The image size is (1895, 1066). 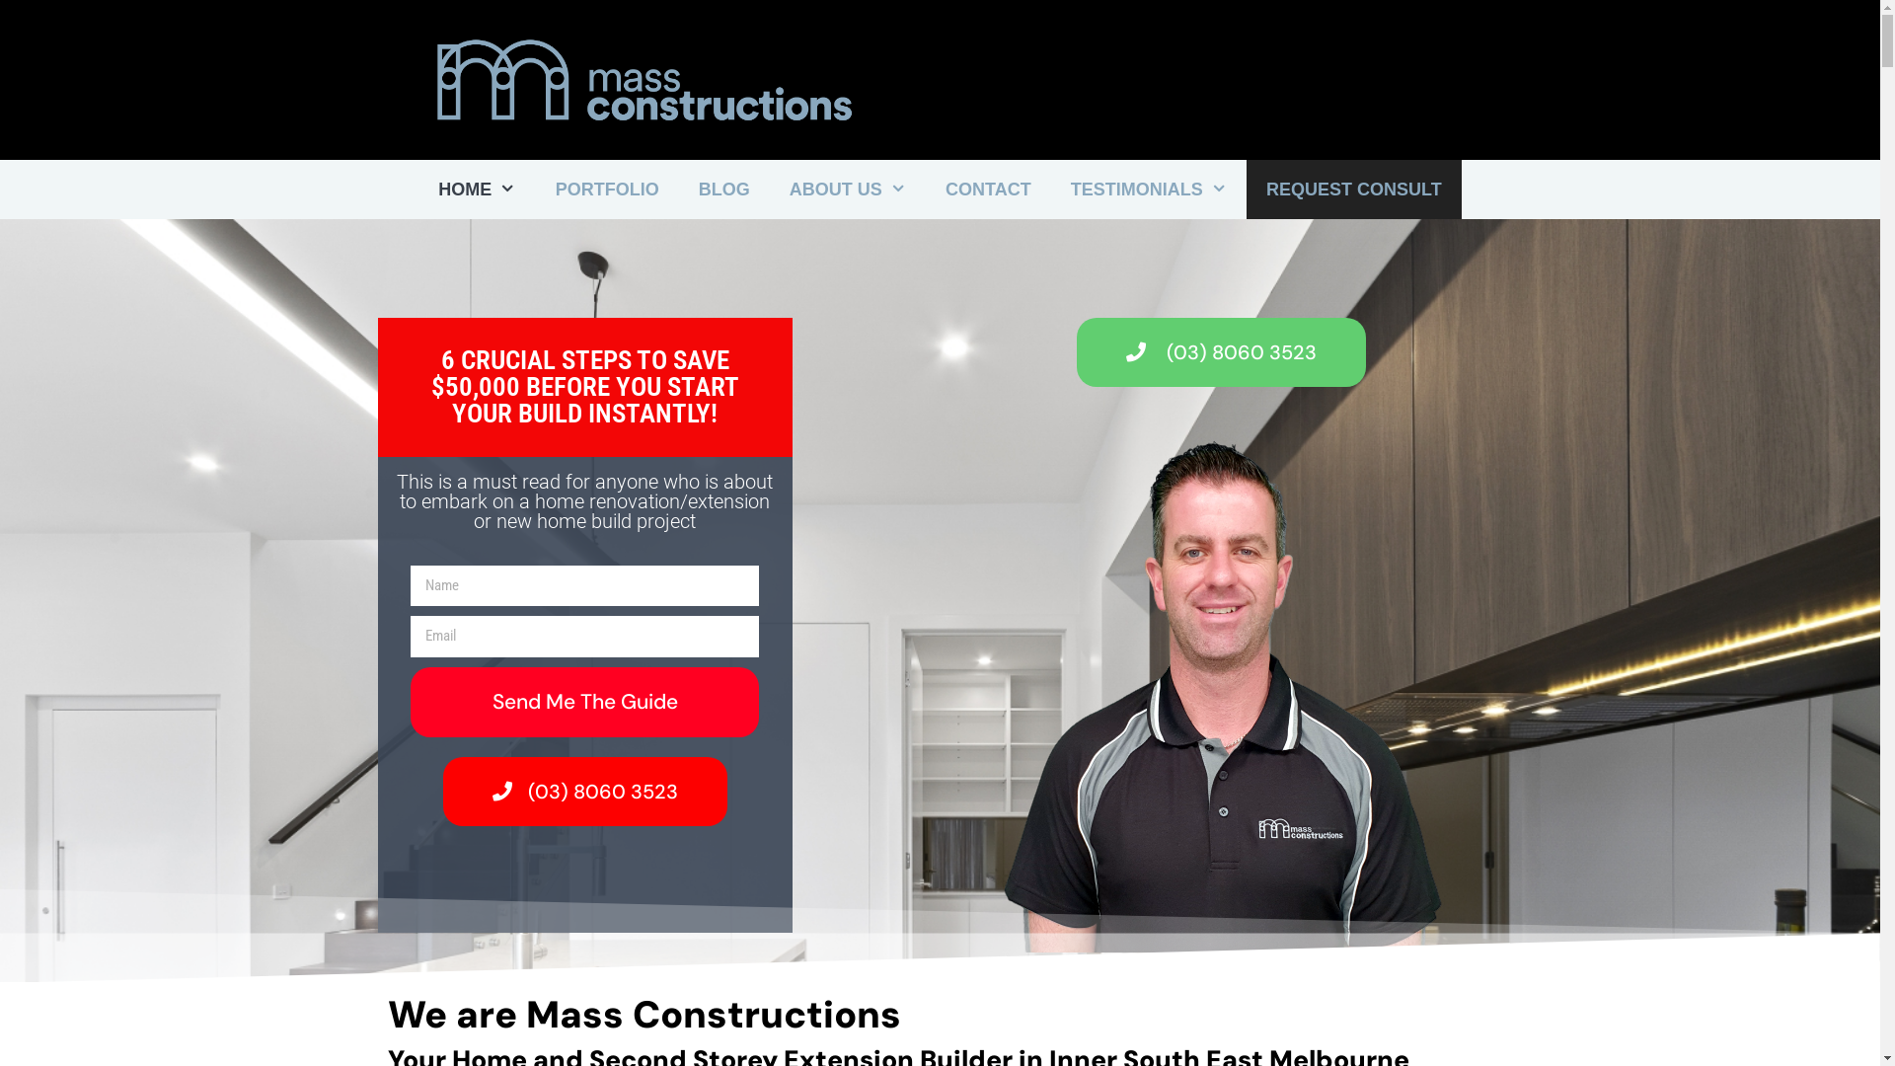 What do you see at coordinates (1354, 190) in the screenshot?
I see `REQUEST CONSULT` at bounding box center [1354, 190].